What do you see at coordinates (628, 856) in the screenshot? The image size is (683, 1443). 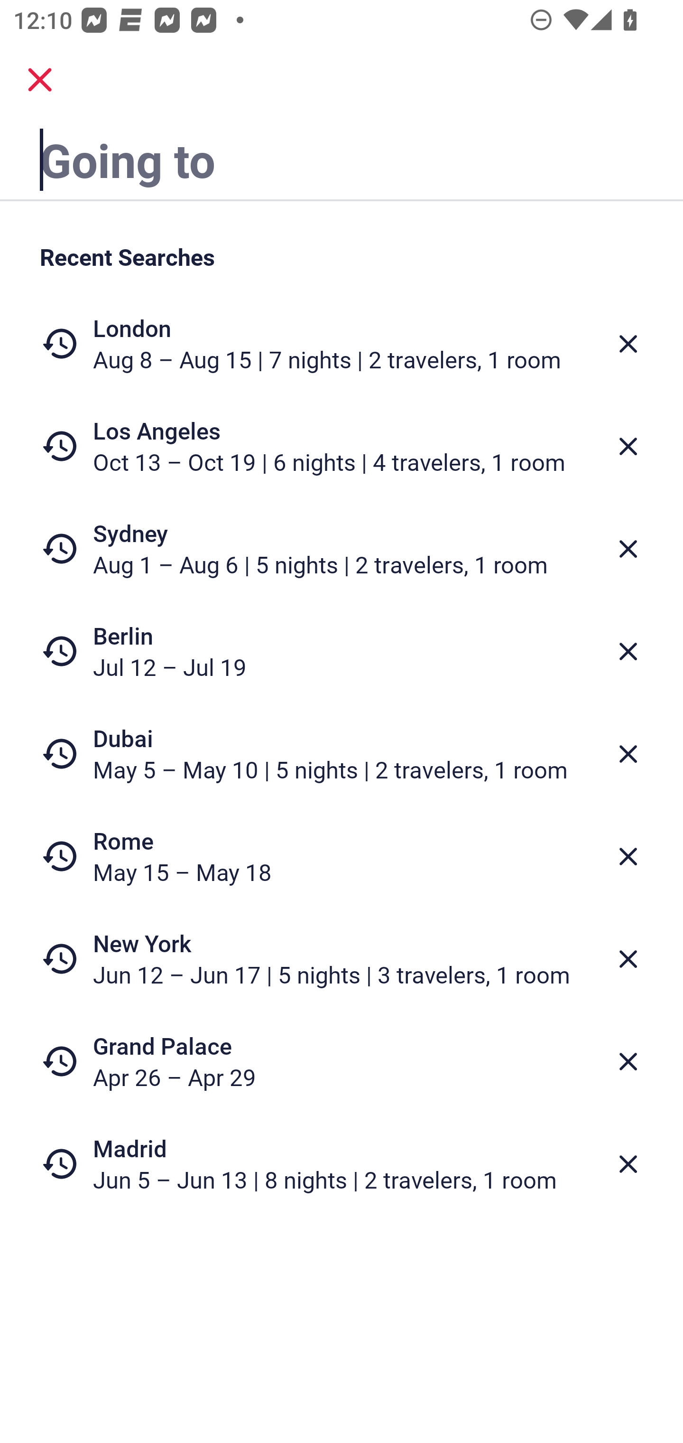 I see `Delete from recent searches` at bounding box center [628, 856].